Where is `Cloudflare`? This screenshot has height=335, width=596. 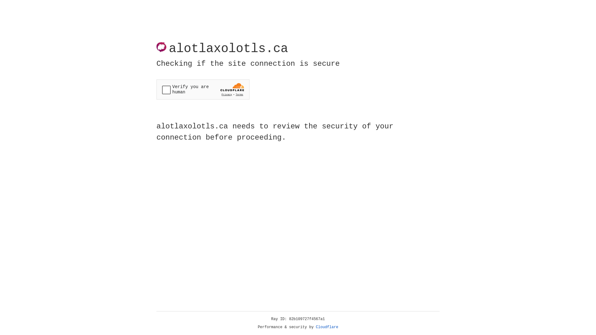 Cloudflare is located at coordinates (327, 327).